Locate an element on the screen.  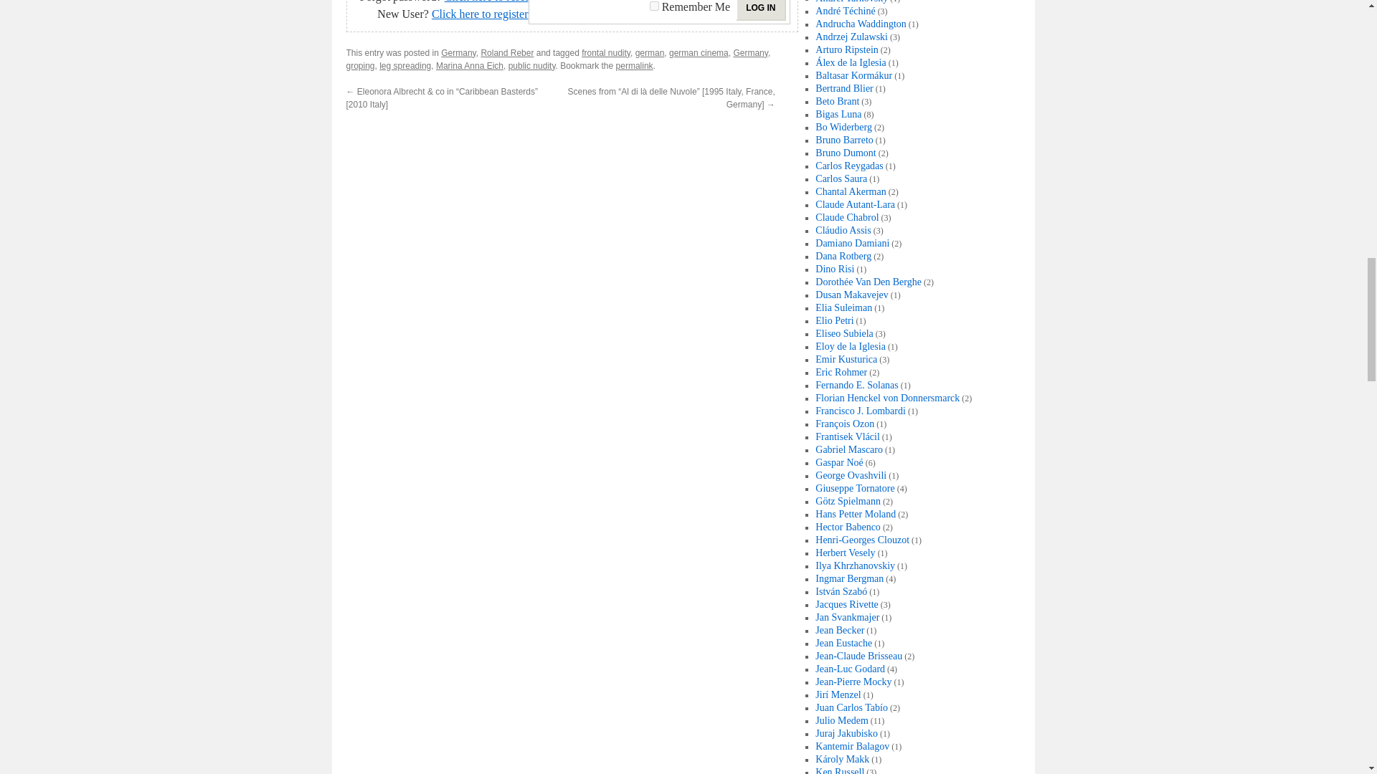
Click here to reset is located at coordinates (486, 1).